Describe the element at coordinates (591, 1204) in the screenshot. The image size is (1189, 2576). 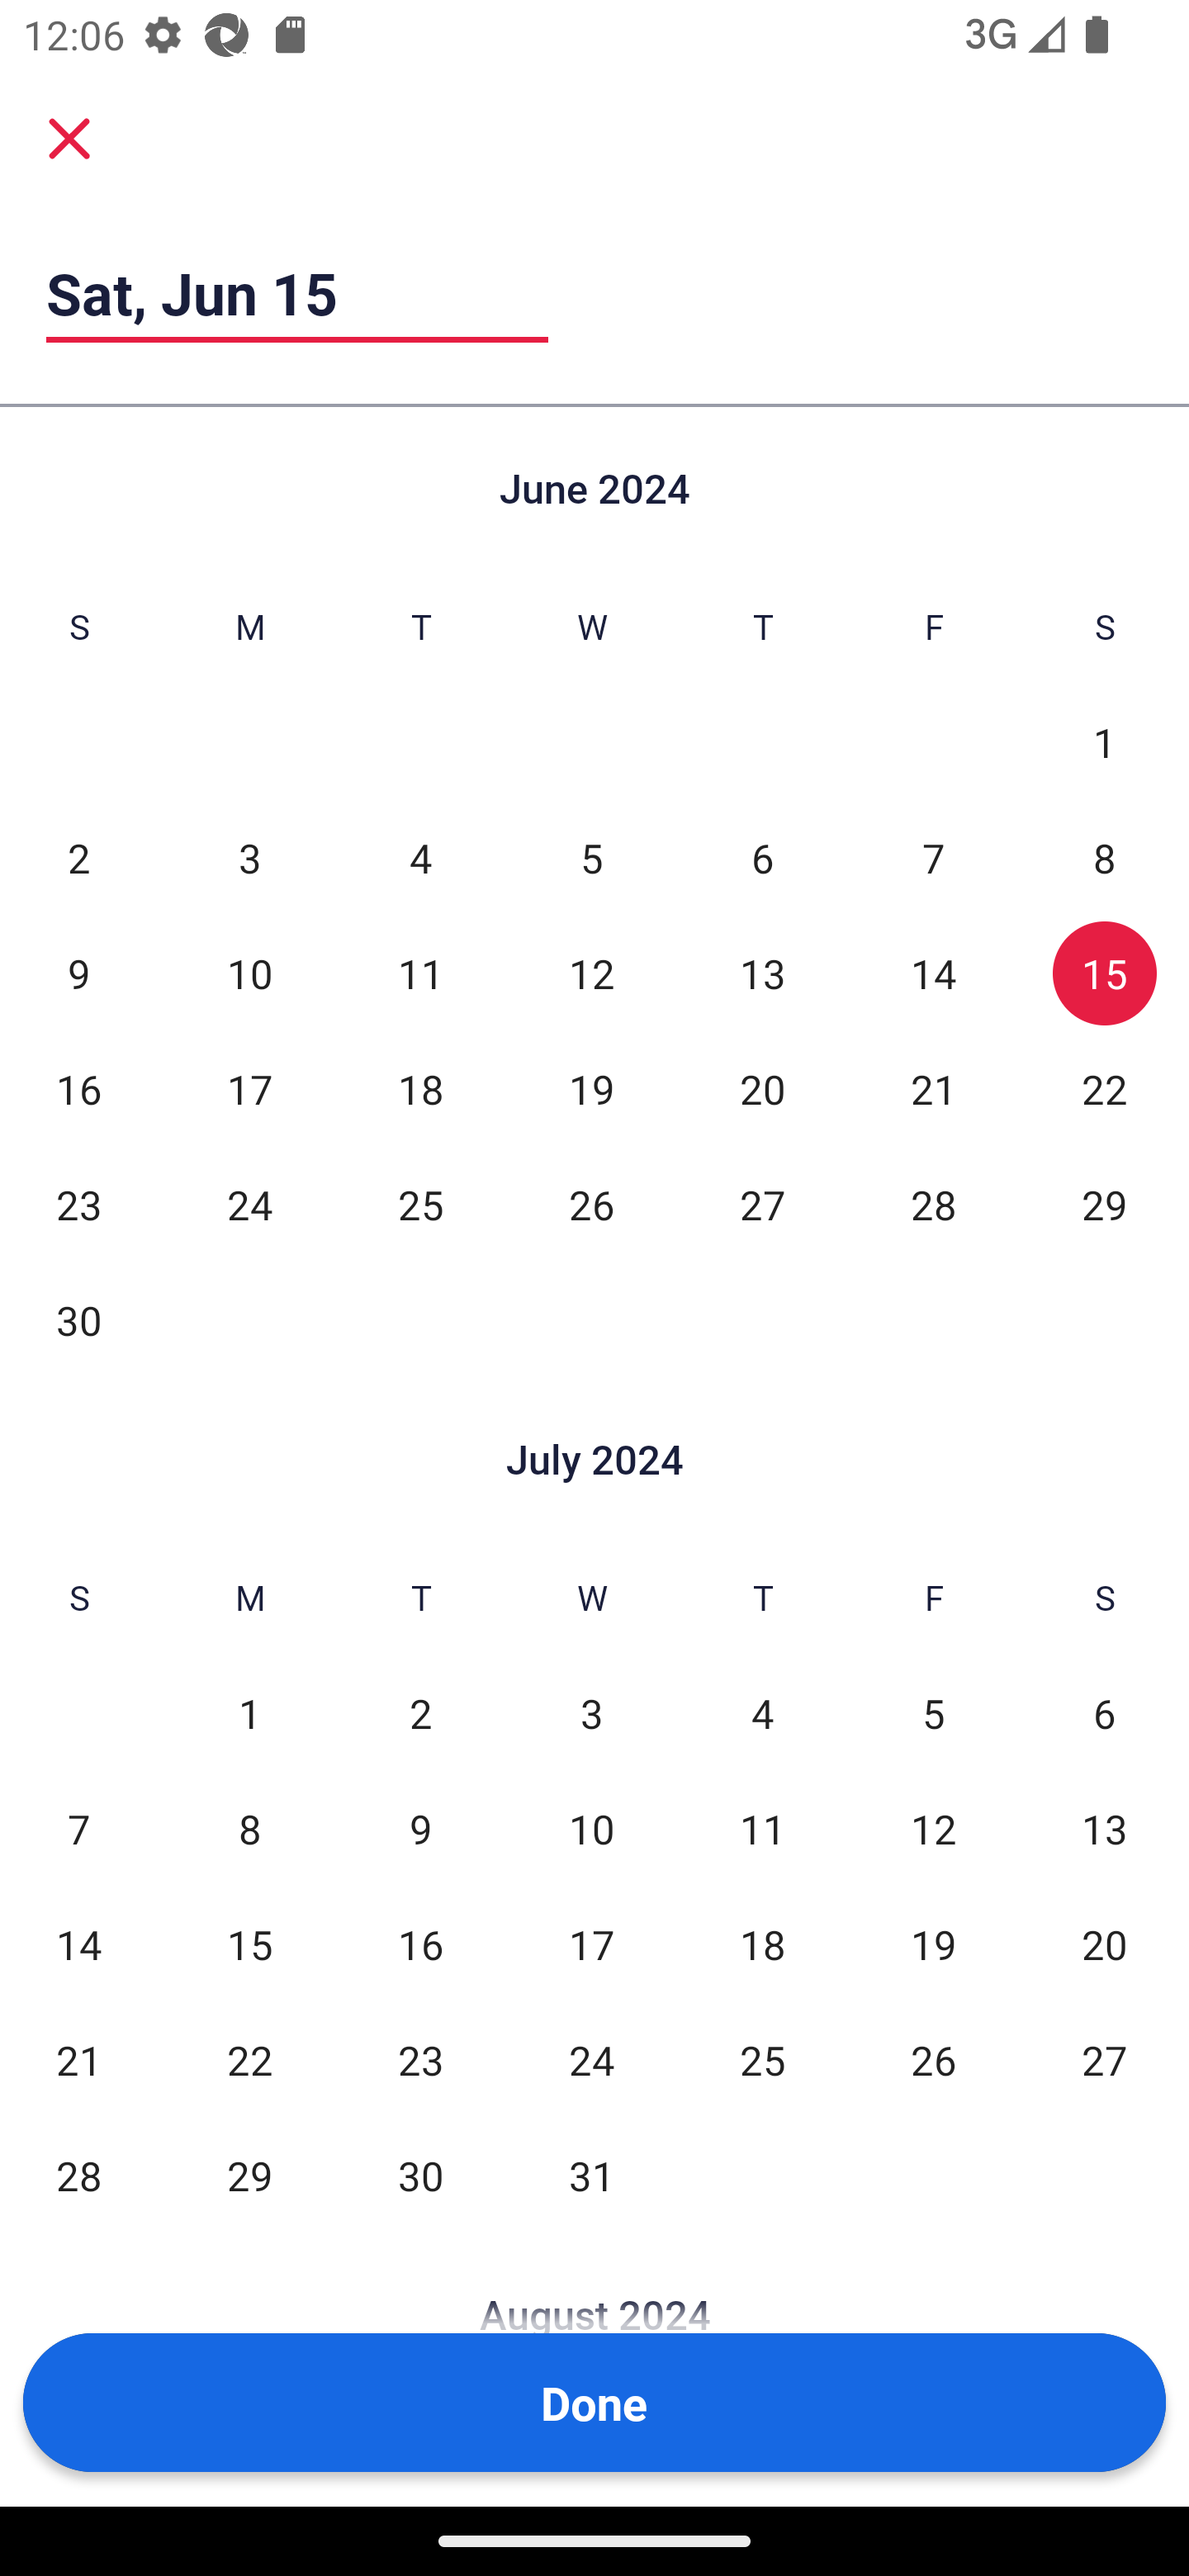
I see `26 Wed, Jun 26, Not Selected` at that location.